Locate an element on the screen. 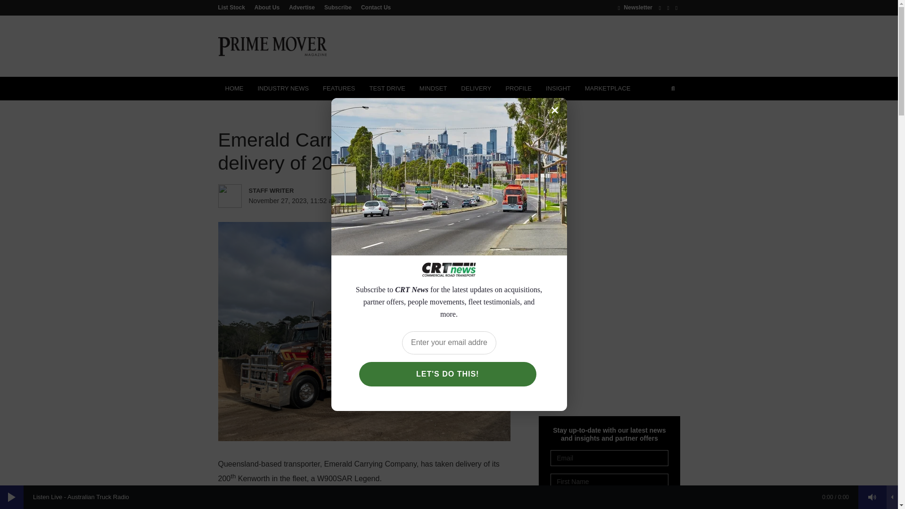 The width and height of the screenshot is (905, 509). INDUSTRY NEWS is located at coordinates (283, 89).